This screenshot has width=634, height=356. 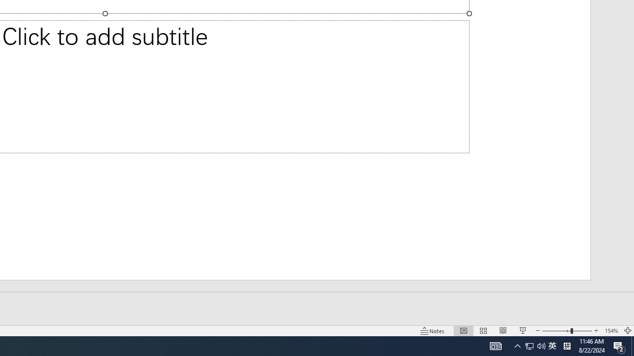 I want to click on Zoom to Fit , so click(x=628, y=330).